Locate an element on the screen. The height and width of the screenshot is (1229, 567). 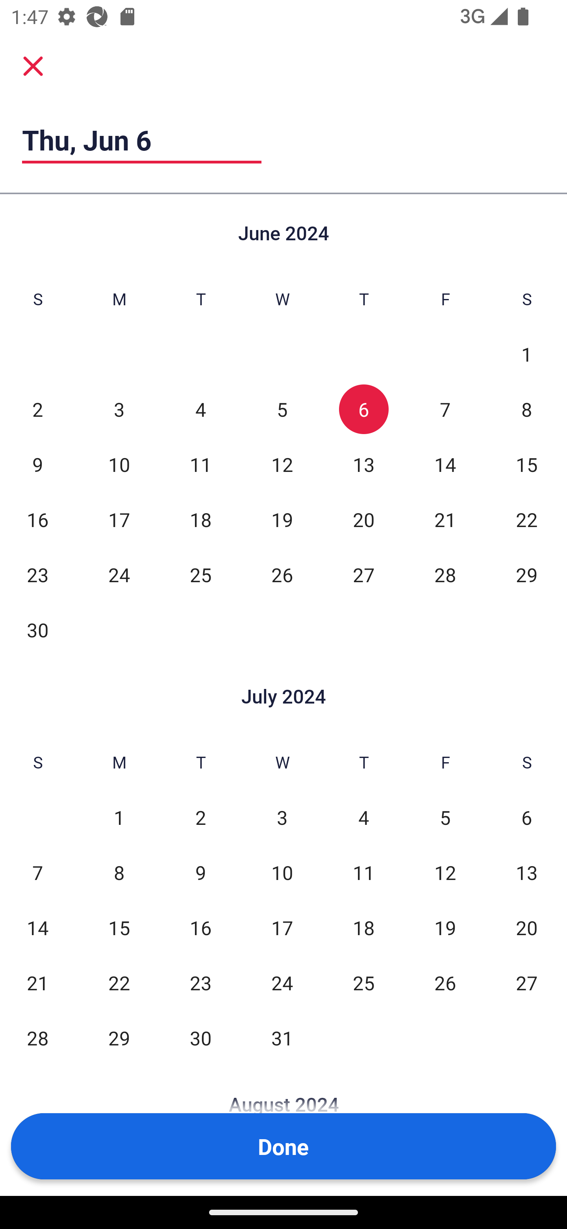
1 Sat, Jun 1, Not Selected is located at coordinates (527, 355).